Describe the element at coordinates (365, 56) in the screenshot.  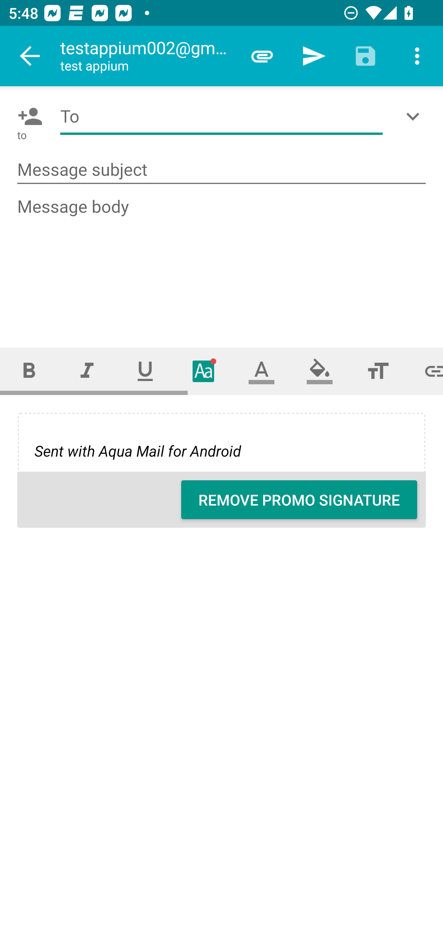
I see `Save` at that location.